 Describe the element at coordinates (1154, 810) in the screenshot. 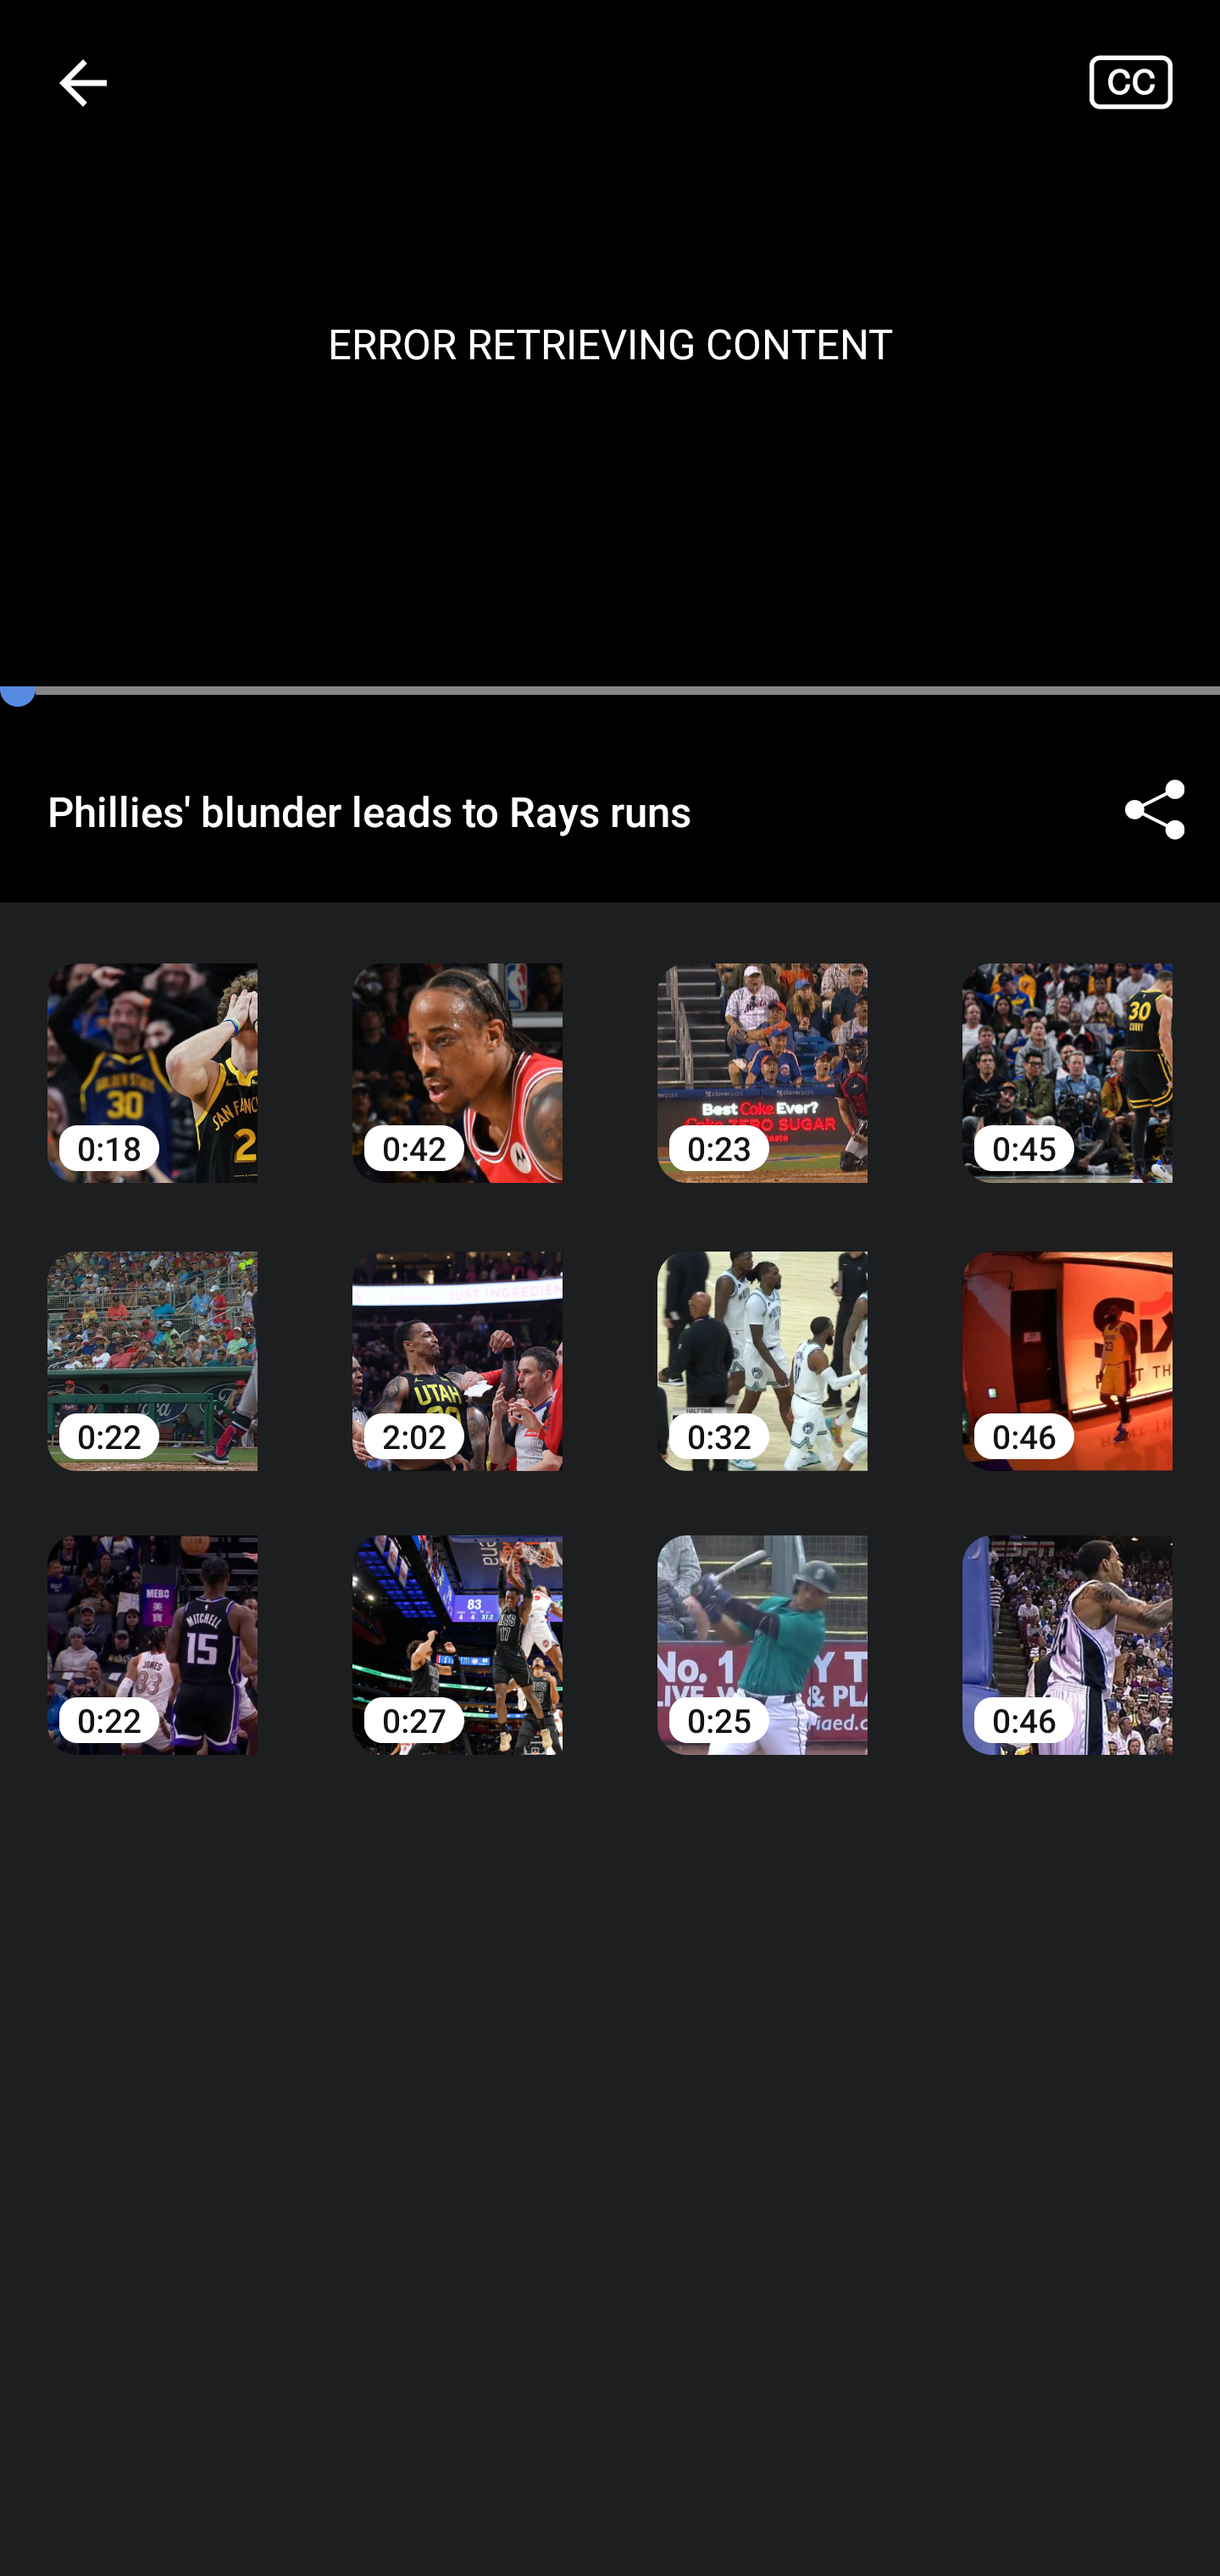

I see `Share ©` at that location.